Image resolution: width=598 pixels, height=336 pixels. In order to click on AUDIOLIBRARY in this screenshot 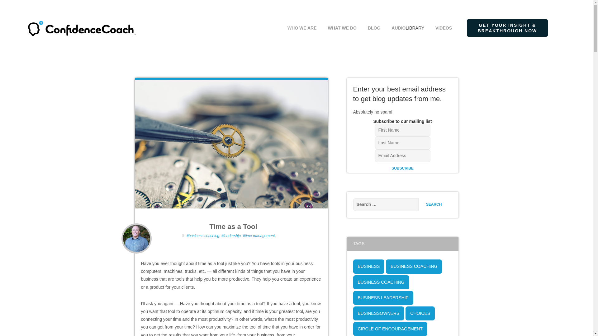, I will do `click(408, 19)`.